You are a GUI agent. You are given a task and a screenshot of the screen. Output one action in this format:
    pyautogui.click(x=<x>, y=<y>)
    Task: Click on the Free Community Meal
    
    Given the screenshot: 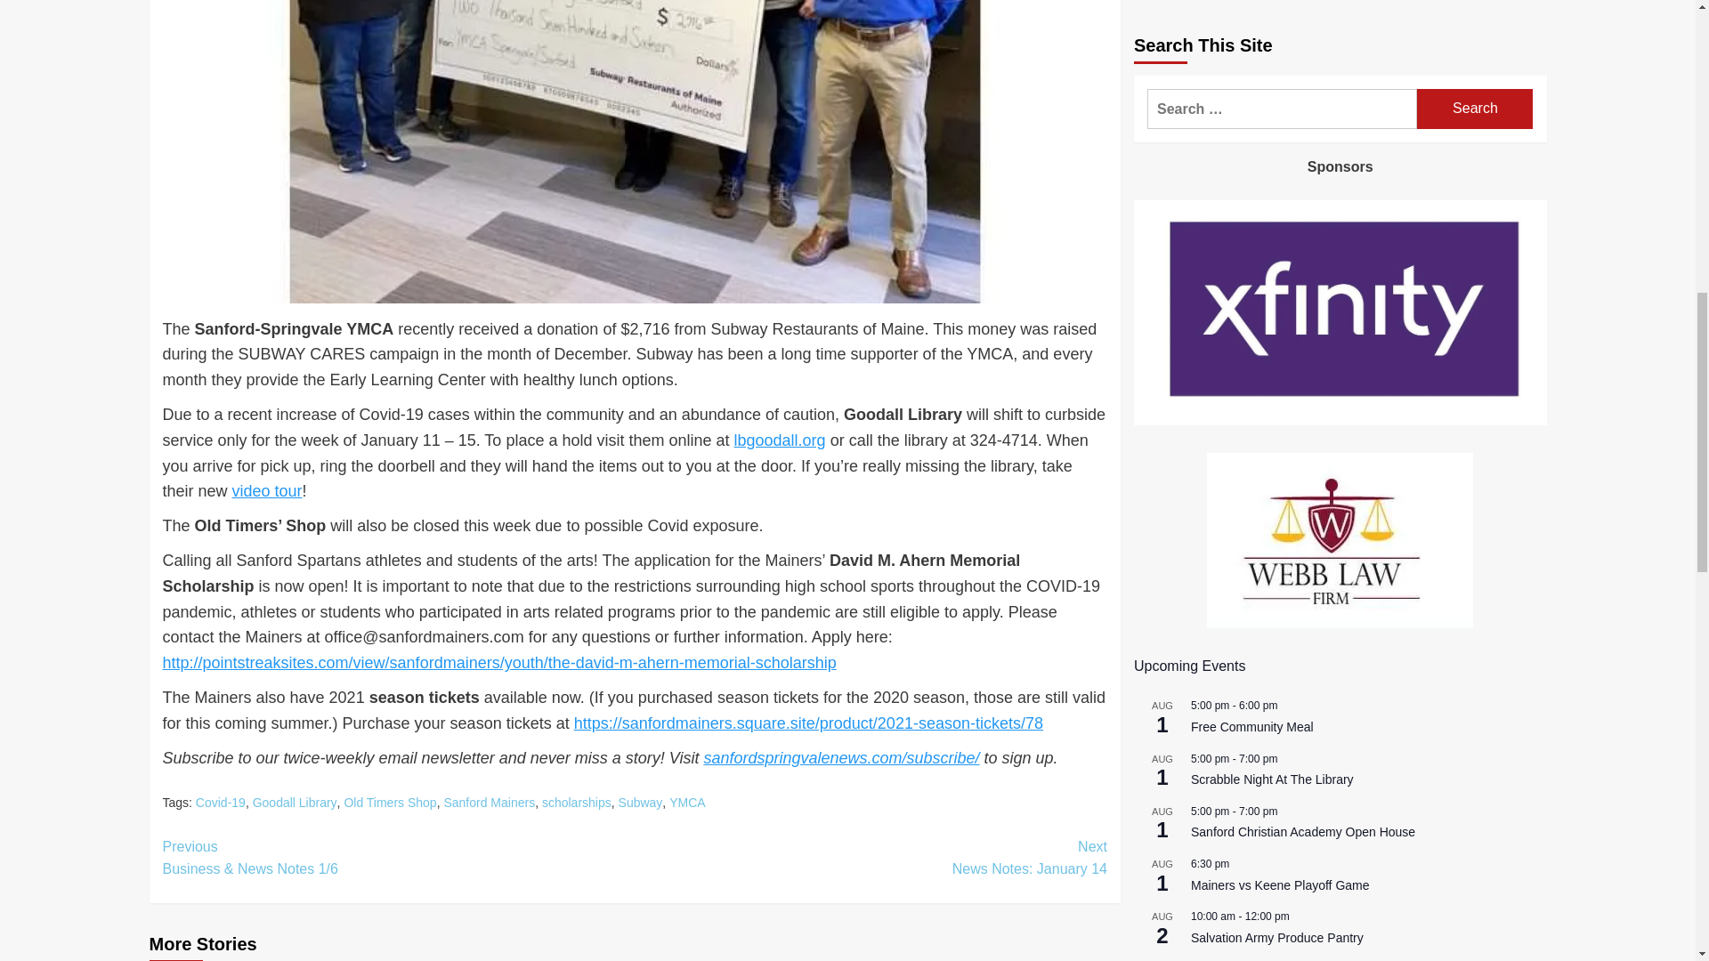 What is the action you would take?
    pyautogui.click(x=1252, y=183)
    